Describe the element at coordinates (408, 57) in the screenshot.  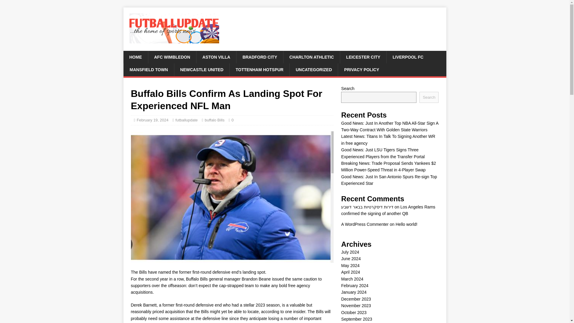
I see `LIVERPOOL FC` at that location.